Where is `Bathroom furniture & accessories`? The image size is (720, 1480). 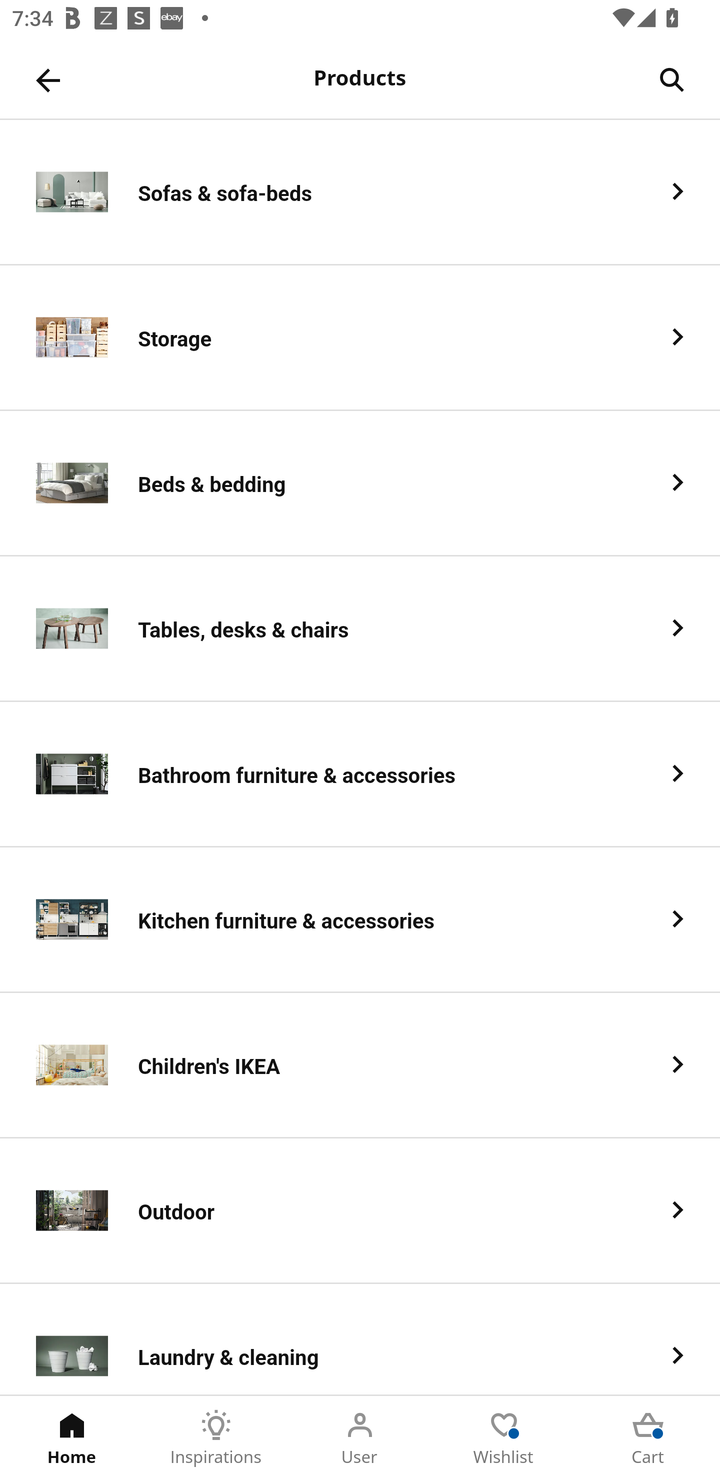
Bathroom furniture & accessories is located at coordinates (360, 775).